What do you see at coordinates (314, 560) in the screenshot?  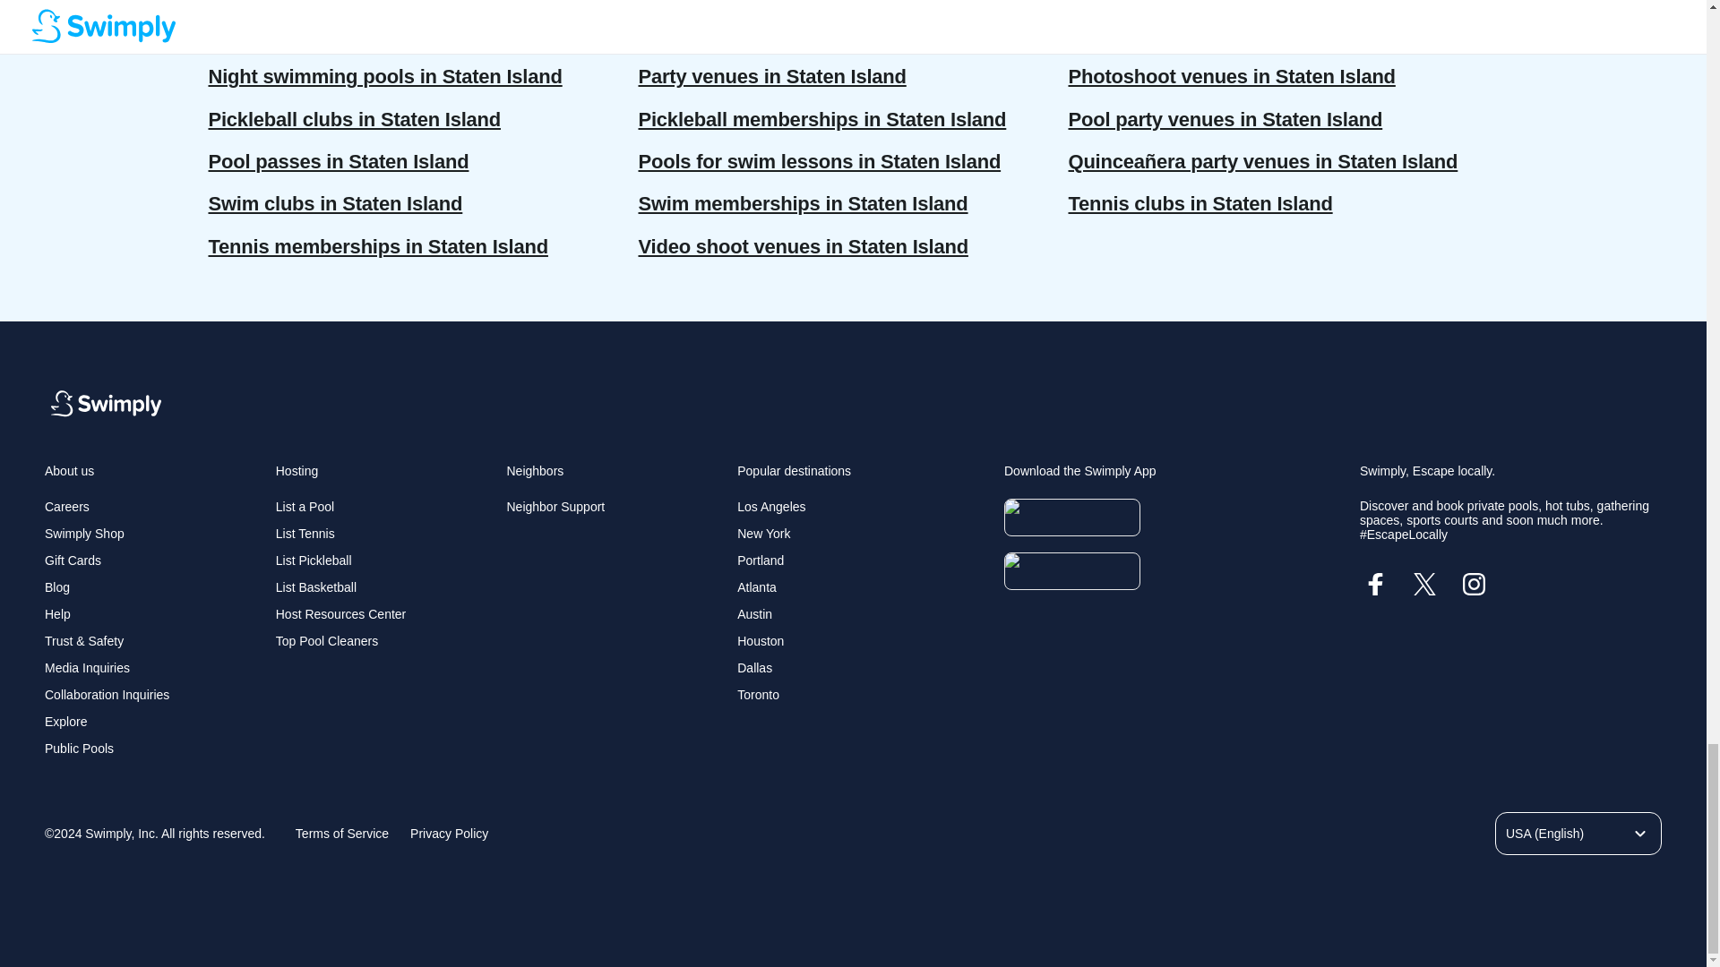 I see `List Pickleball` at bounding box center [314, 560].